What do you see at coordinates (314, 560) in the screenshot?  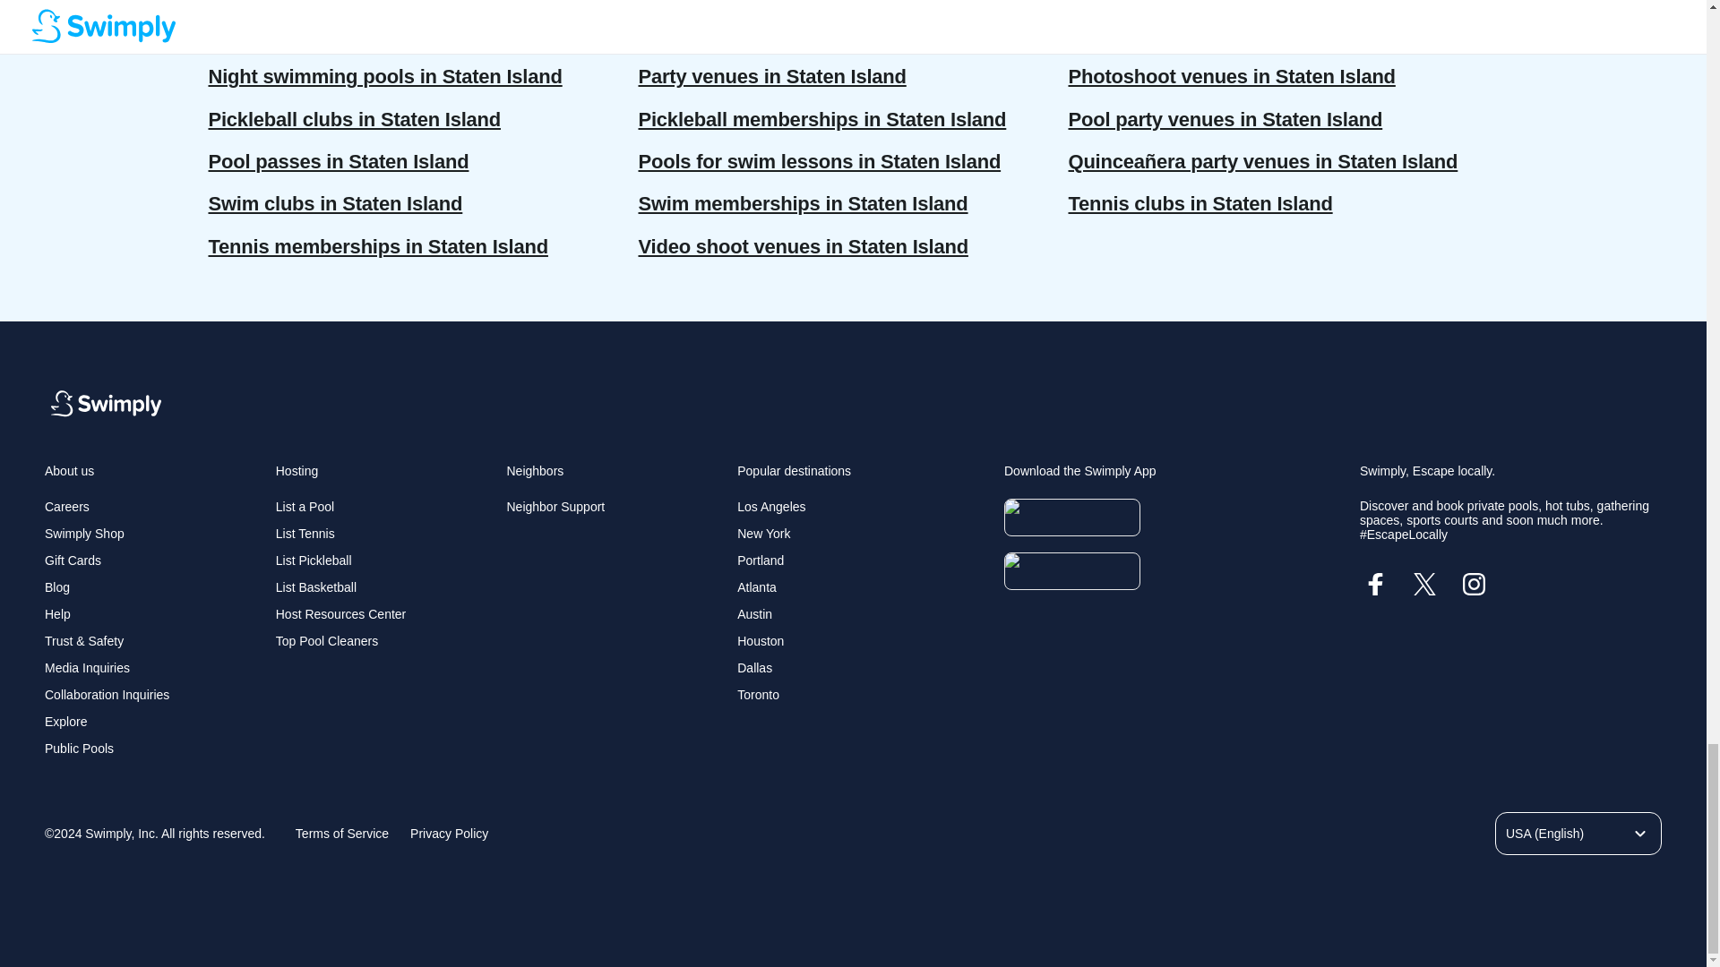 I see `List Pickleball` at bounding box center [314, 560].